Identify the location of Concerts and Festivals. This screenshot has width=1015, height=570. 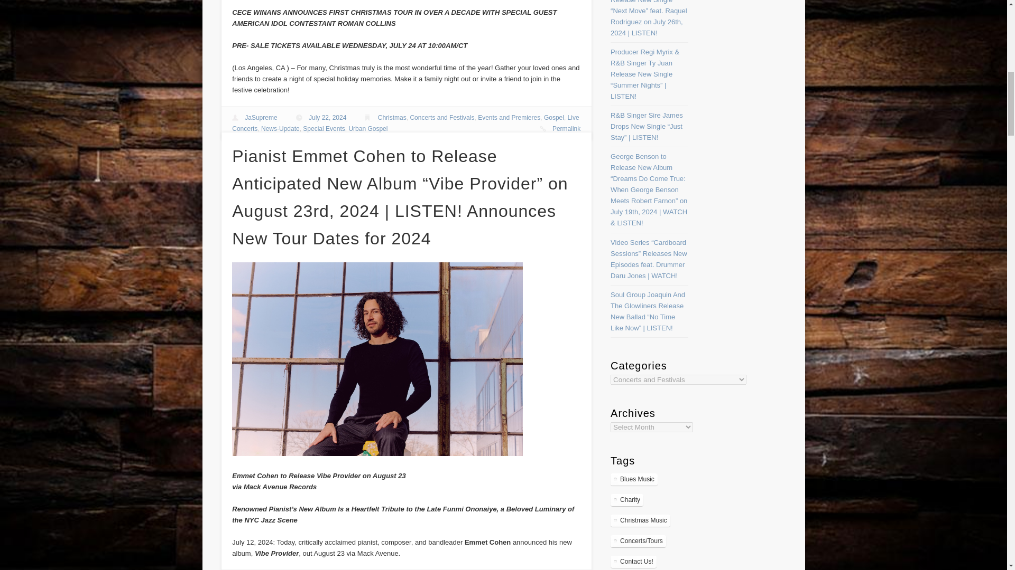
(442, 118).